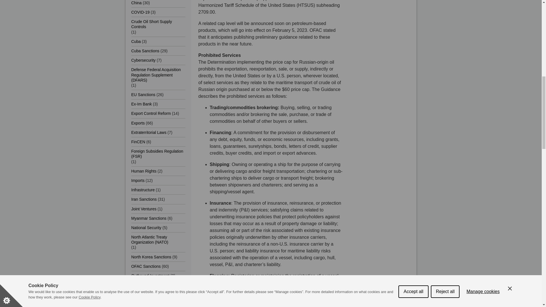 This screenshot has width=546, height=307. Describe the element at coordinates (89, 18) in the screenshot. I see `Cookie Policy` at that location.